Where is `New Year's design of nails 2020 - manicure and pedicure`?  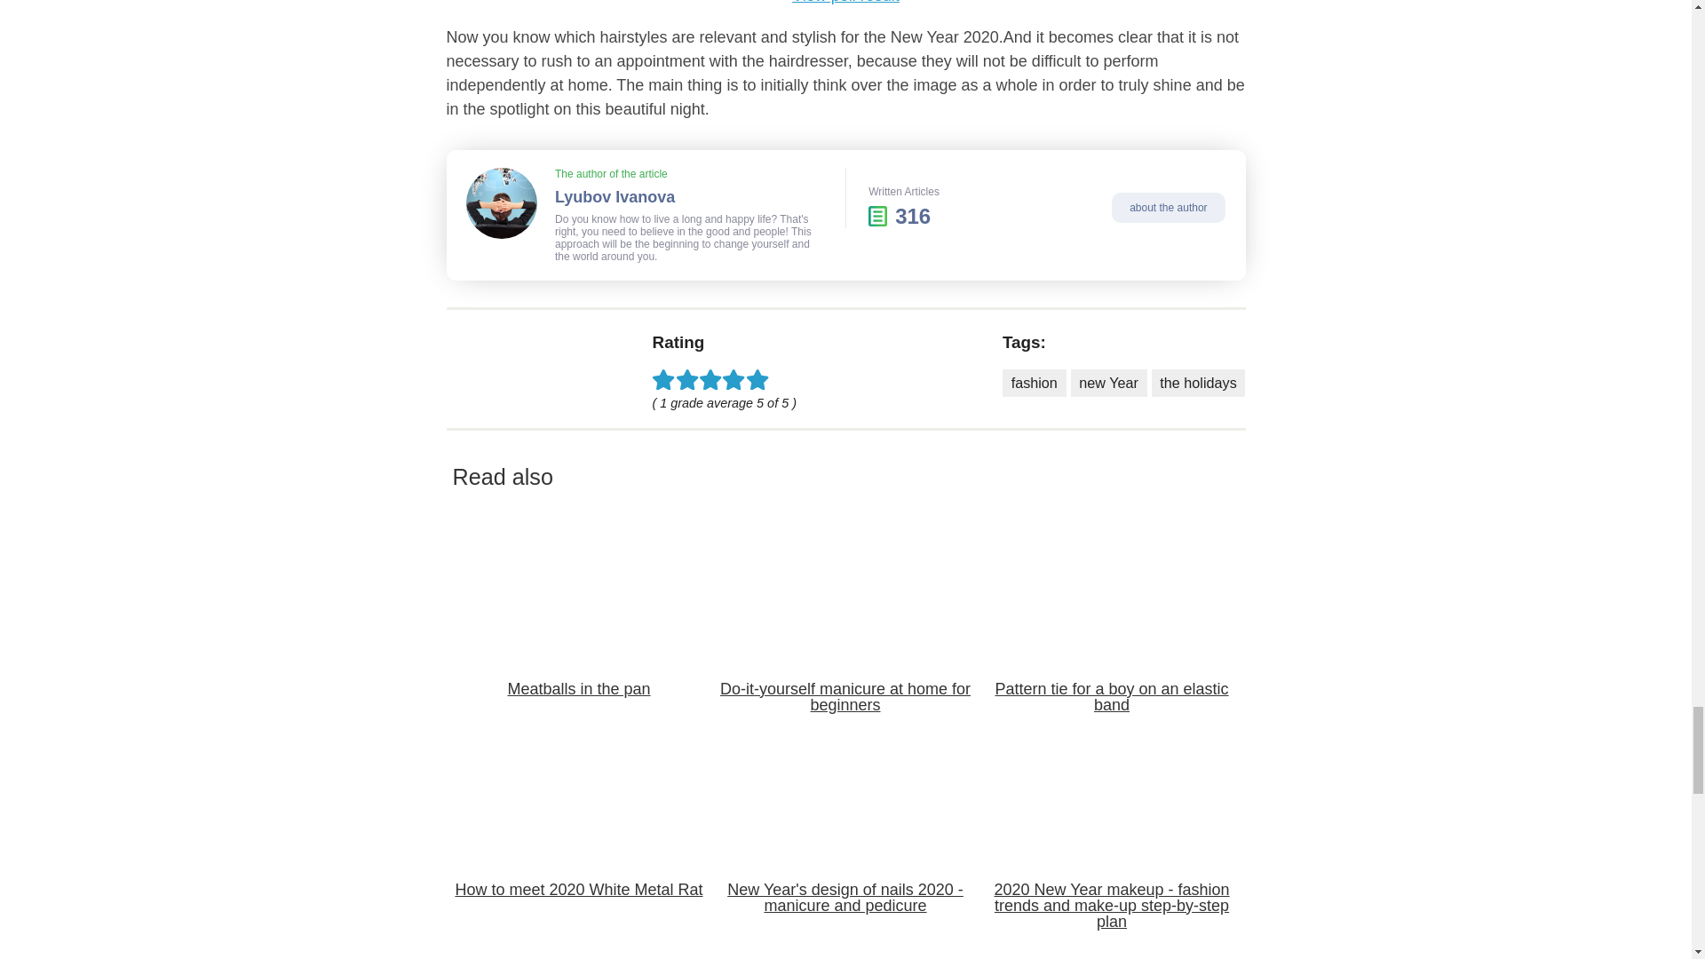 New Year's design of nails 2020 - manicure and pedicure is located at coordinates (845, 851).